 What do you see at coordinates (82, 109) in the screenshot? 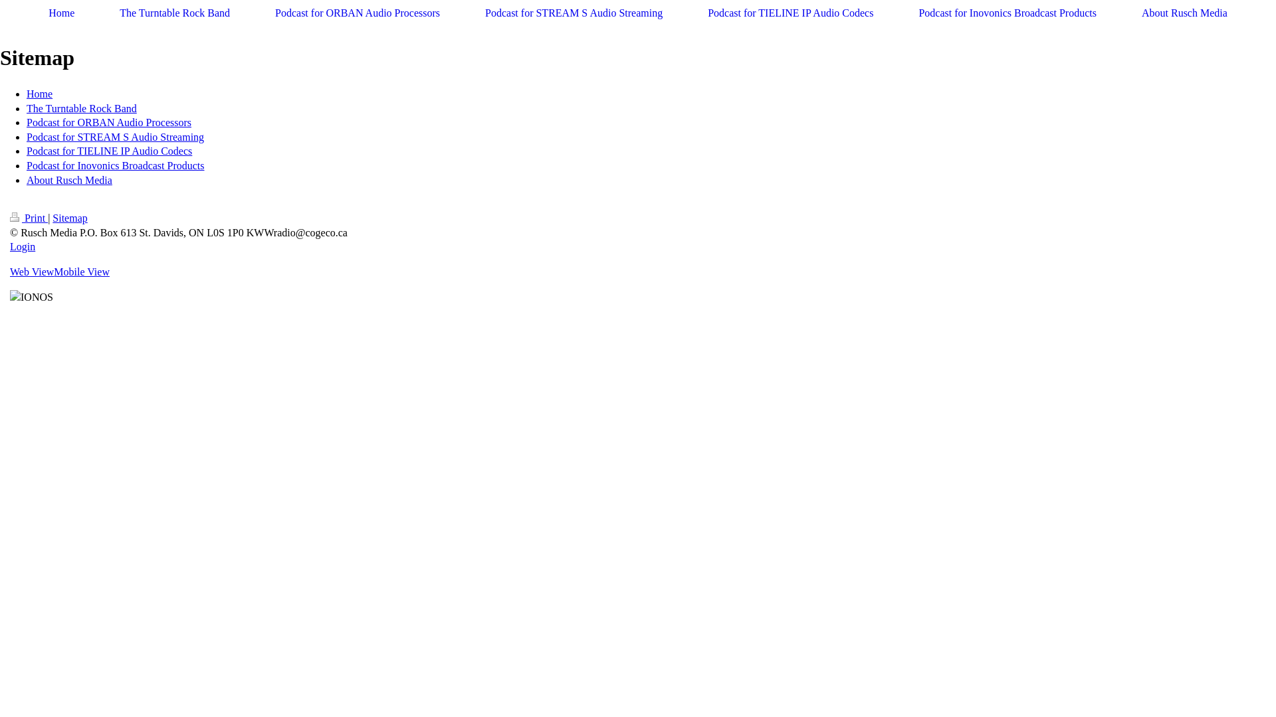
I see `The Turntable Rock Band` at bounding box center [82, 109].